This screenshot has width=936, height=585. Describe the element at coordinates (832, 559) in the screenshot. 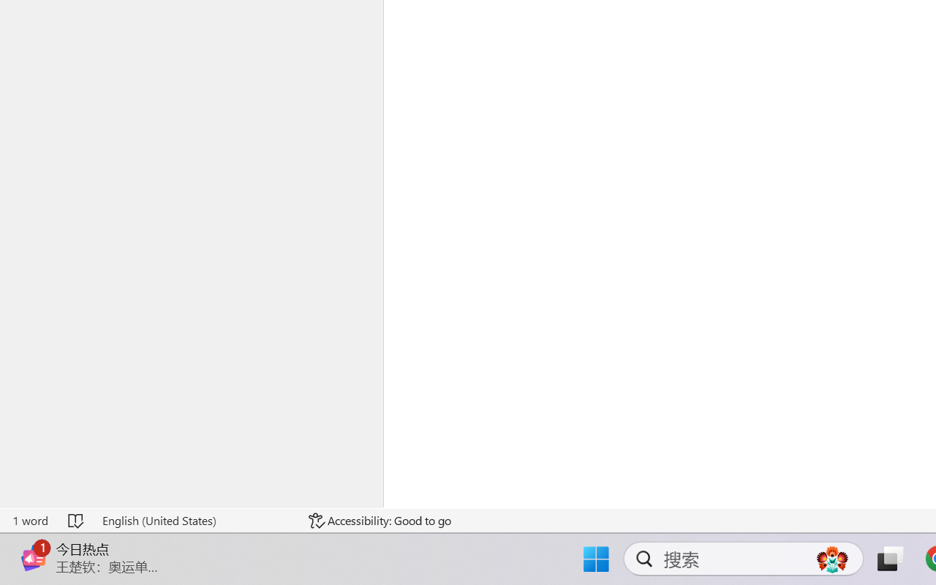

I see `AutomationID: DynamicSearchBoxGleamImage` at that location.